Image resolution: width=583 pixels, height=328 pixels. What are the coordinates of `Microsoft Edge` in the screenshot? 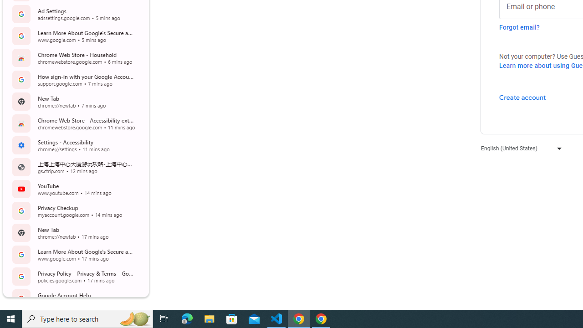 It's located at (187, 319).